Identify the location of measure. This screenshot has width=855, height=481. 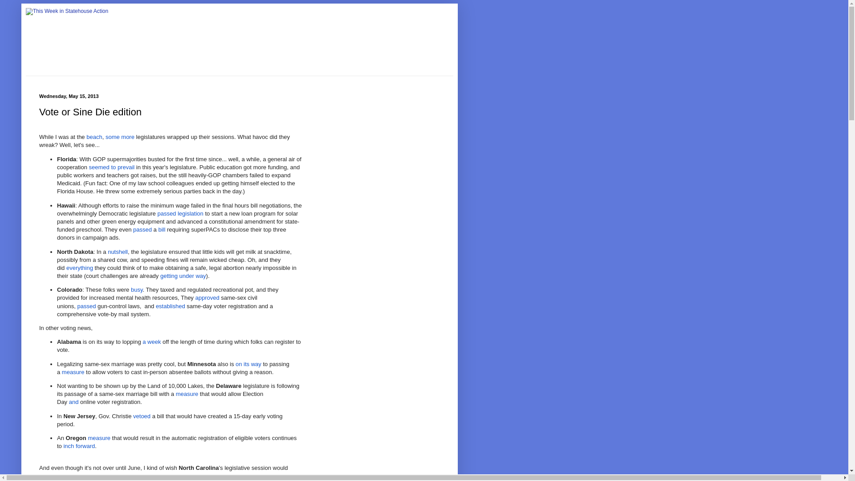
(187, 394).